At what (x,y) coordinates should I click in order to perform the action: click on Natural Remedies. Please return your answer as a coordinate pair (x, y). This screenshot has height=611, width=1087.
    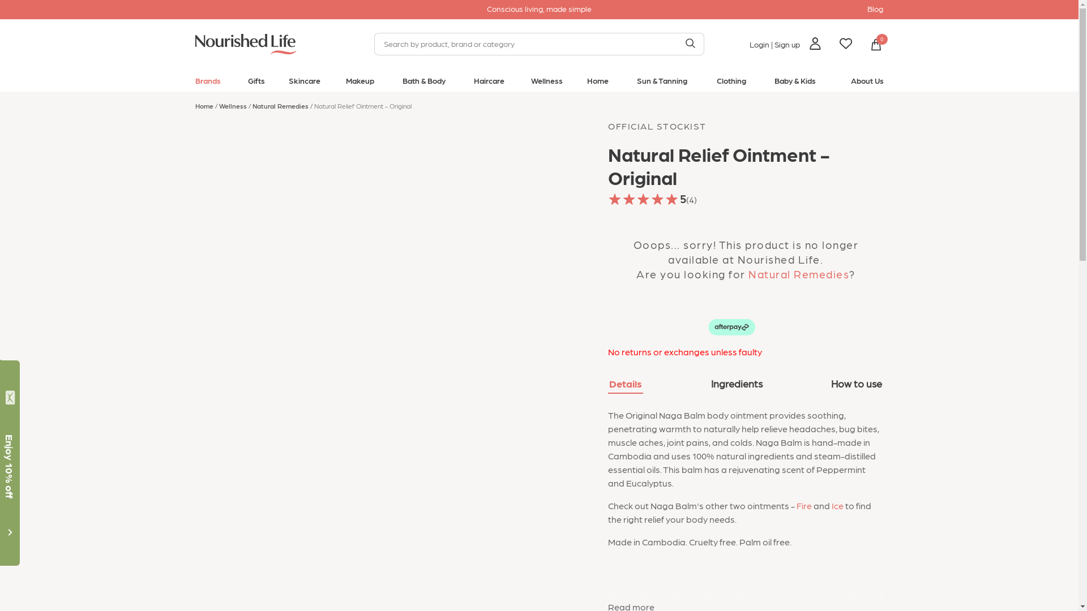
    Looking at the image, I should click on (799, 274).